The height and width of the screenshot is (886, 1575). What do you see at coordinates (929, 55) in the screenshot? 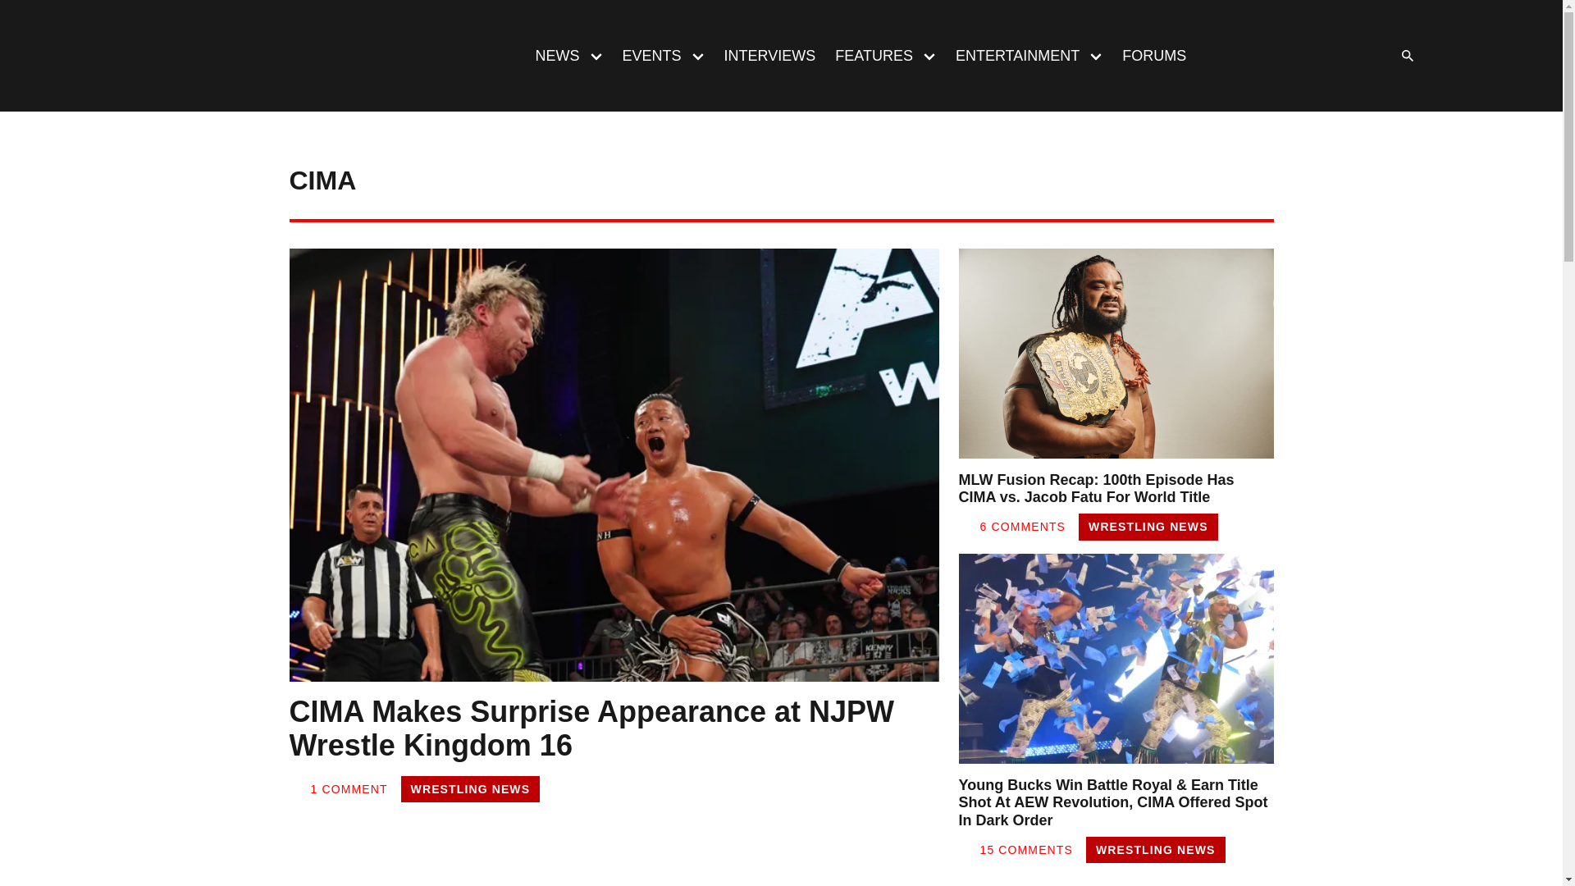
I see `Open menu` at bounding box center [929, 55].